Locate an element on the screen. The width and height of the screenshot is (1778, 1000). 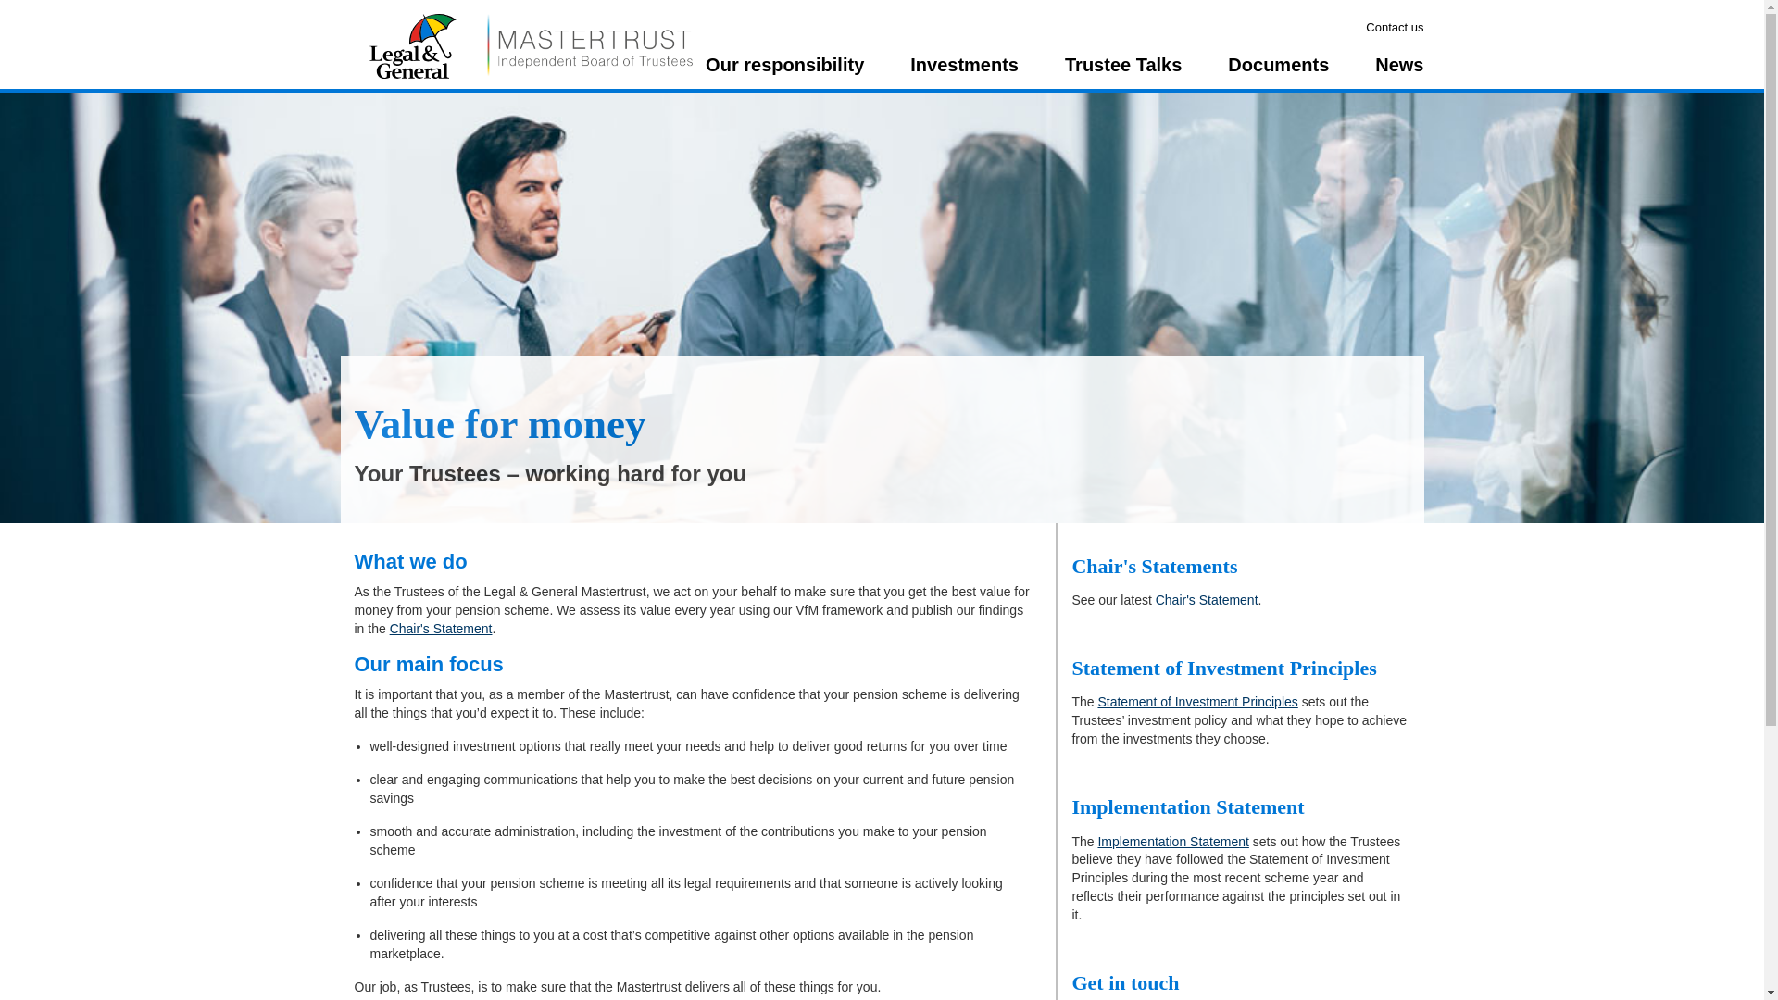
Our responsibility is located at coordinates (785, 72).